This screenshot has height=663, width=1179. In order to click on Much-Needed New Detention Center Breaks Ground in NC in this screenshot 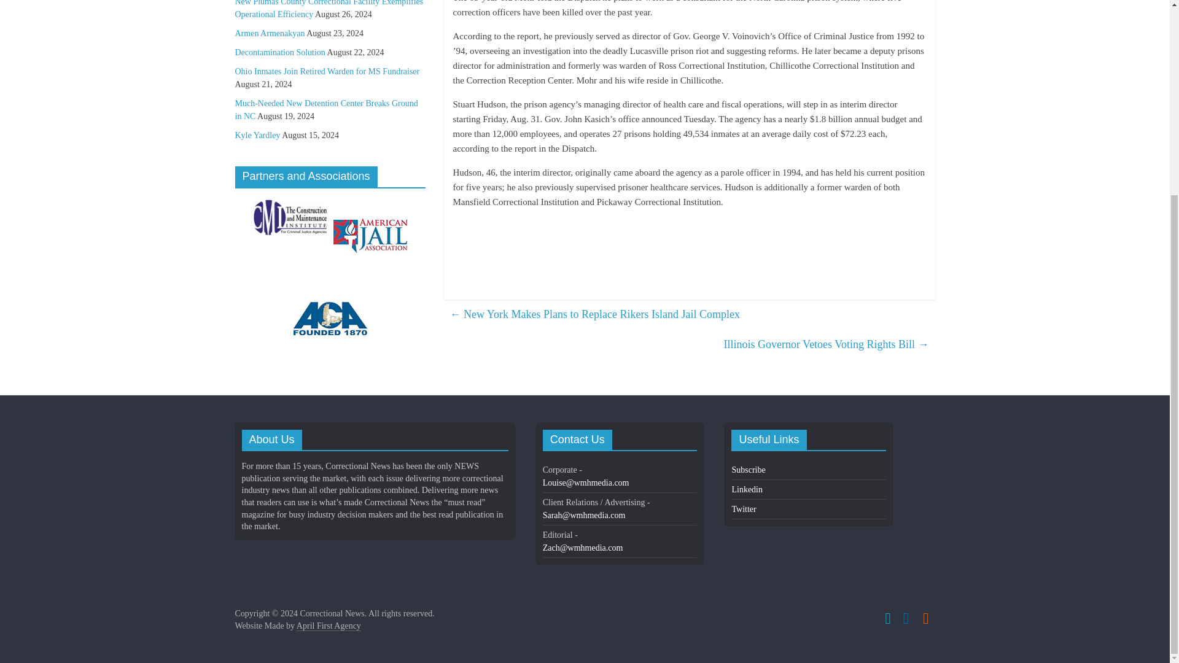, I will do `click(325, 109)`.